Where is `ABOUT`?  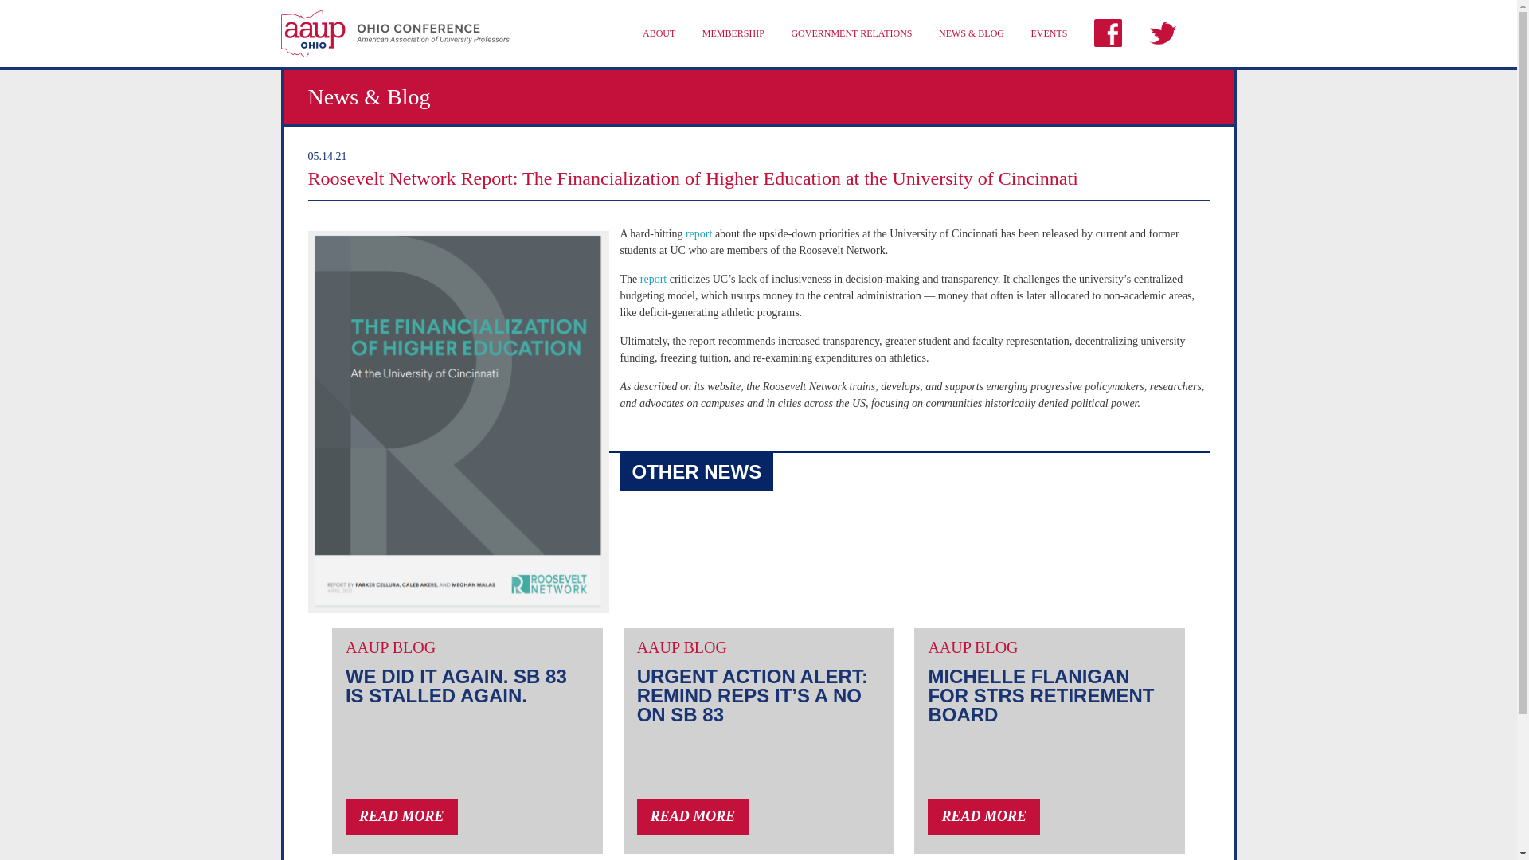
ABOUT is located at coordinates (658, 33).